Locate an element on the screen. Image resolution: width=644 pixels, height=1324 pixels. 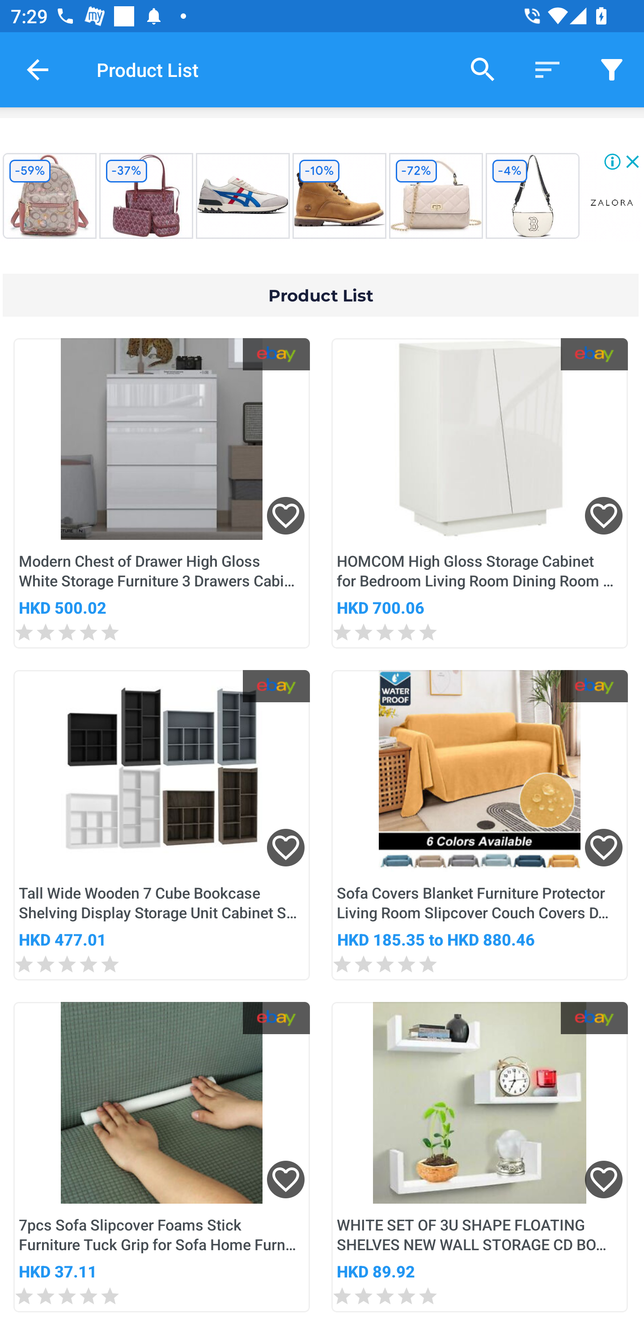
-10% is located at coordinates (339, 196).